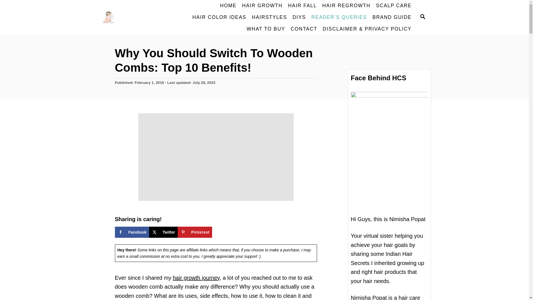  I want to click on HairCareSquare, so click(130, 17).